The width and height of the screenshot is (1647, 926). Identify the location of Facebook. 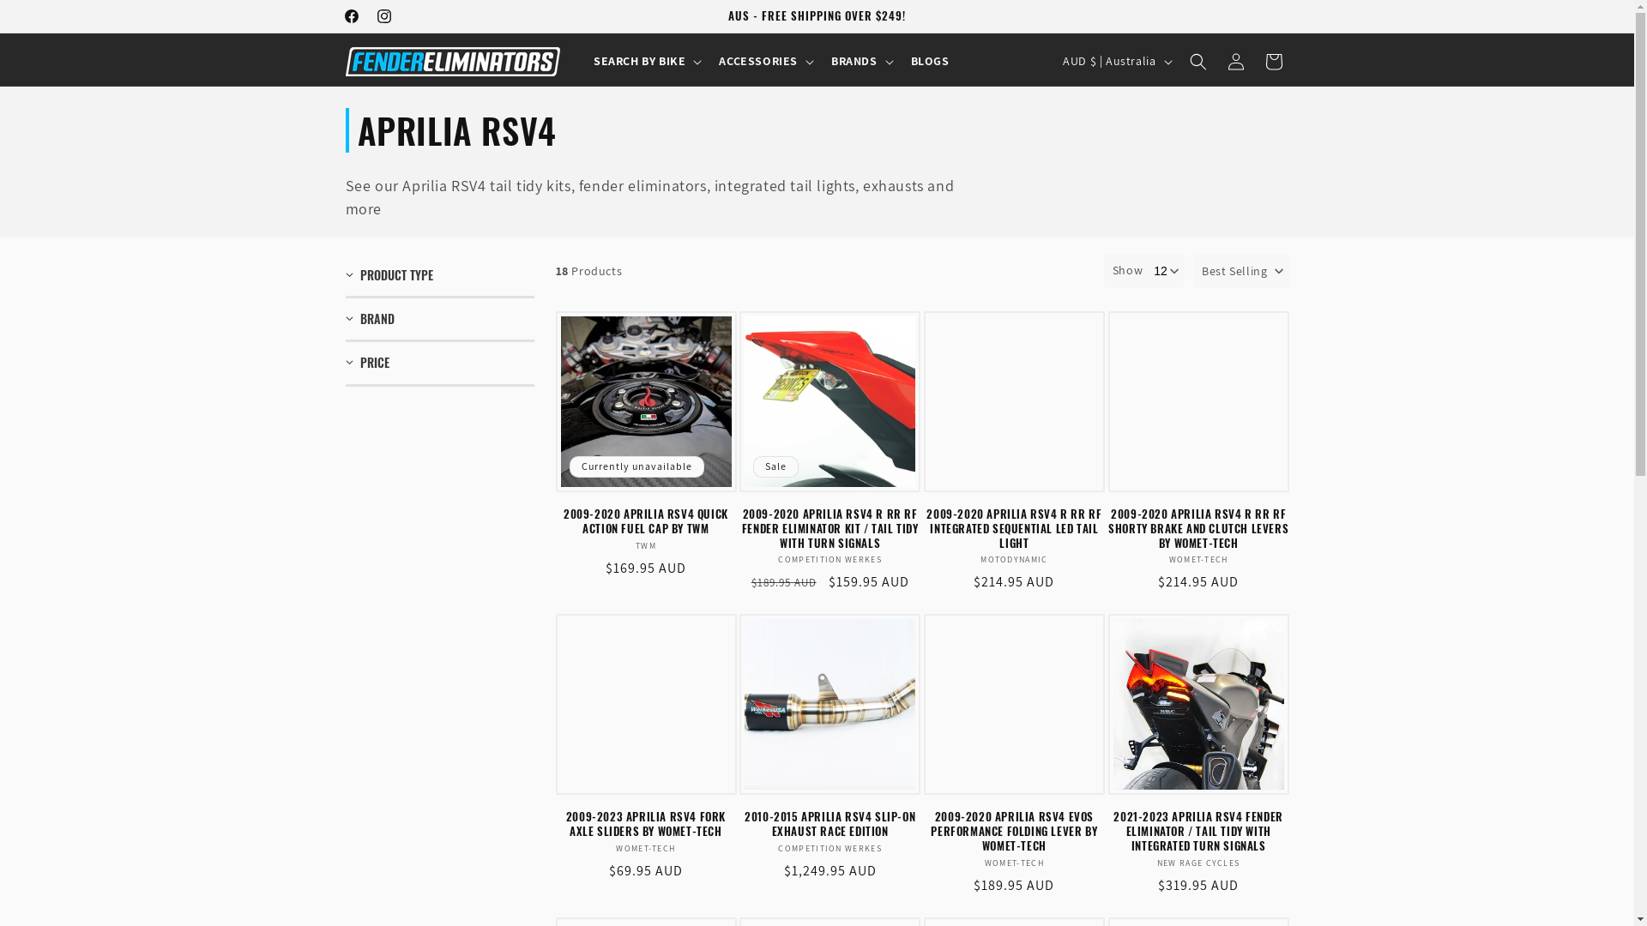
(351, 16).